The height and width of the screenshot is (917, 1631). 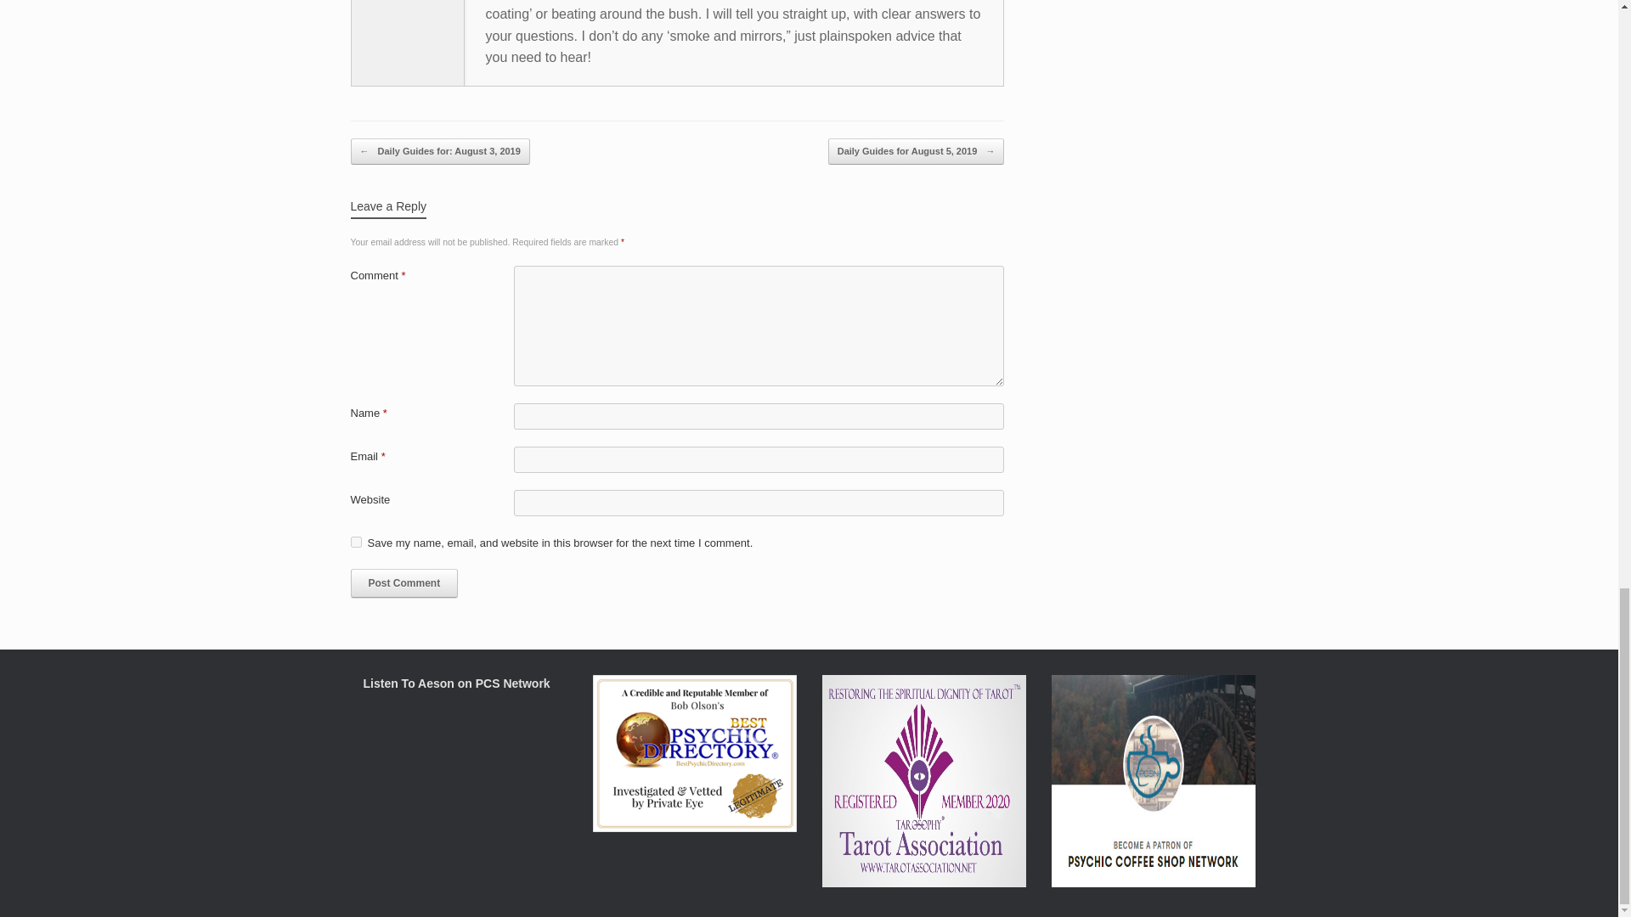 What do you see at coordinates (404, 582) in the screenshot?
I see `Post Comment` at bounding box center [404, 582].